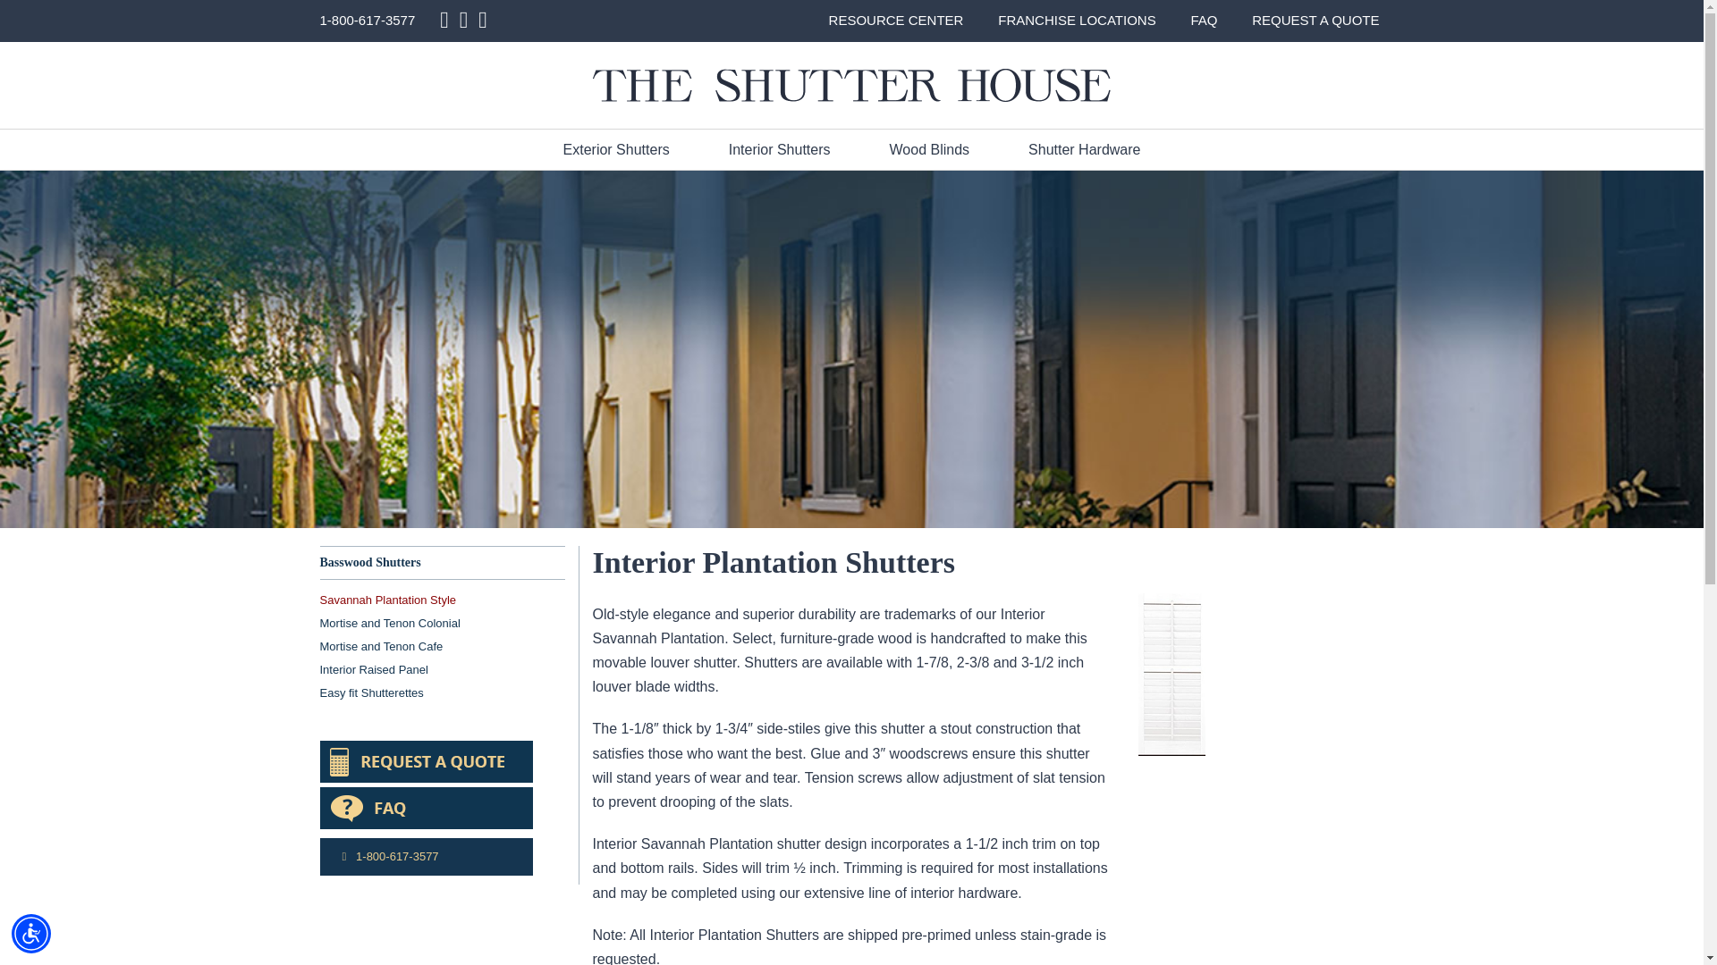 This screenshot has width=1717, height=965. I want to click on FRANCHISE LOCATIONS, so click(1077, 20).